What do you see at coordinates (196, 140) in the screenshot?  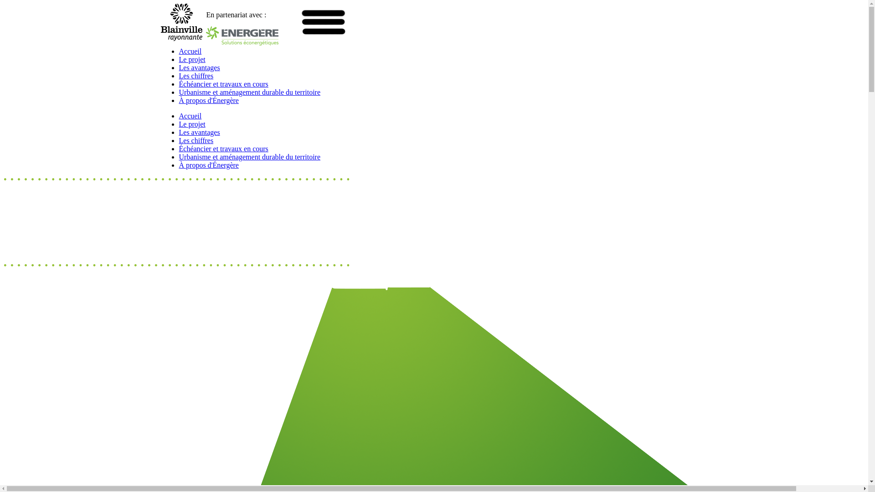 I see `Les chiffres` at bounding box center [196, 140].